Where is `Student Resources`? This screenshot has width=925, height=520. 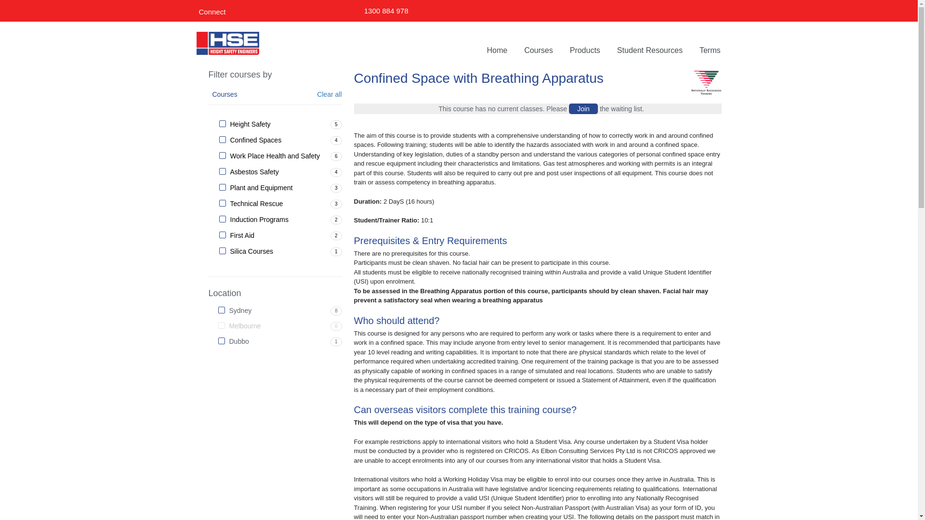 Student Resources is located at coordinates (650, 51).